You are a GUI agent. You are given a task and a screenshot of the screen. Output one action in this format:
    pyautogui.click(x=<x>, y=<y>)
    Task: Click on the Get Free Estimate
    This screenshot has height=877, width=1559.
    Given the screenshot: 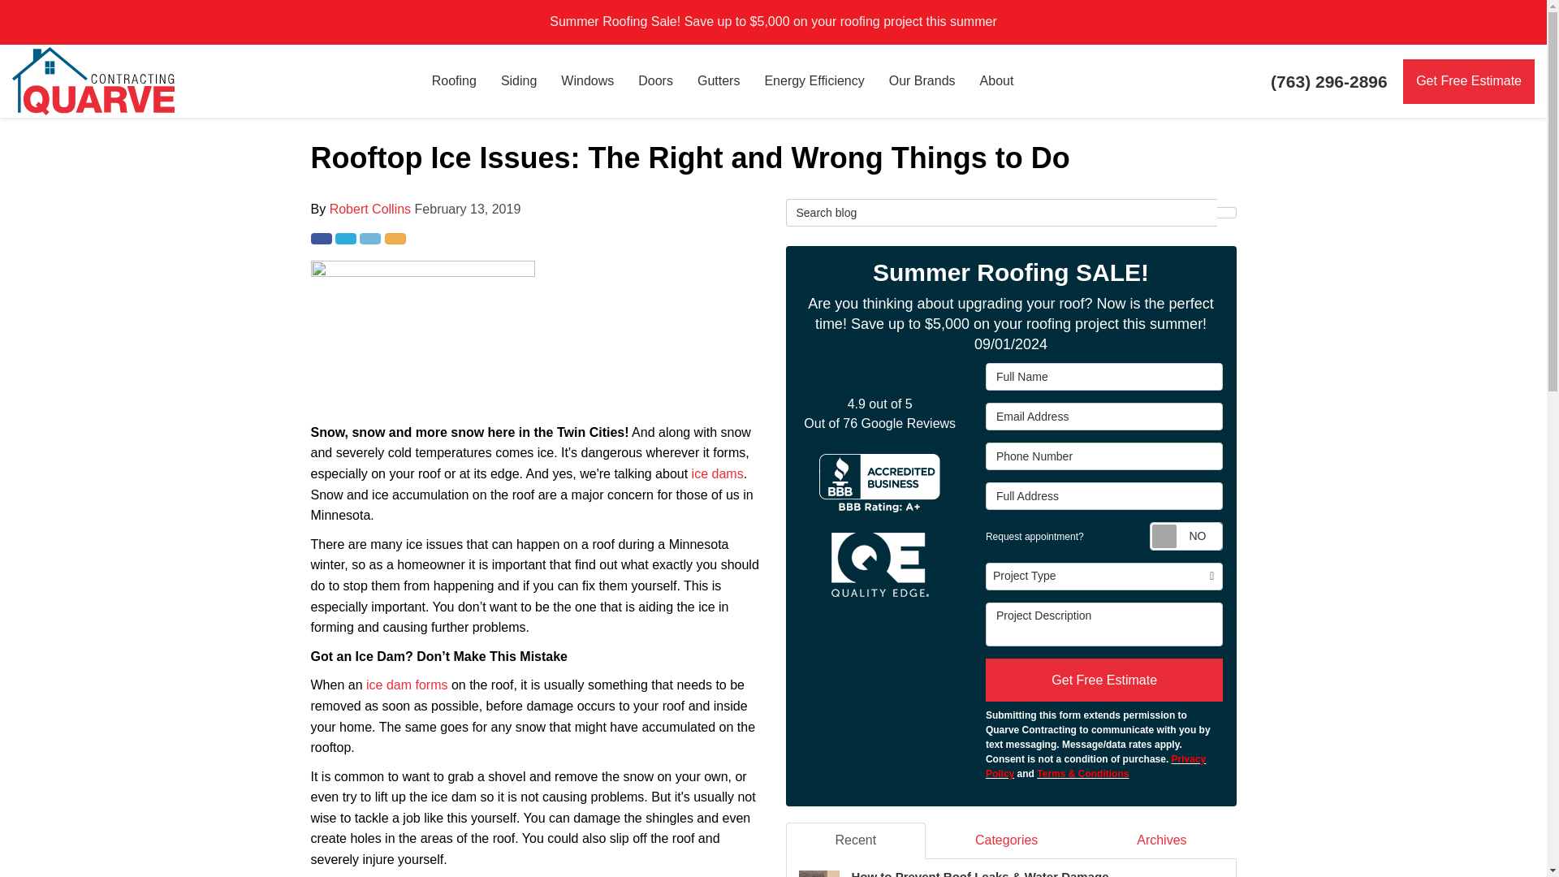 What is the action you would take?
    pyautogui.click(x=1468, y=81)
    